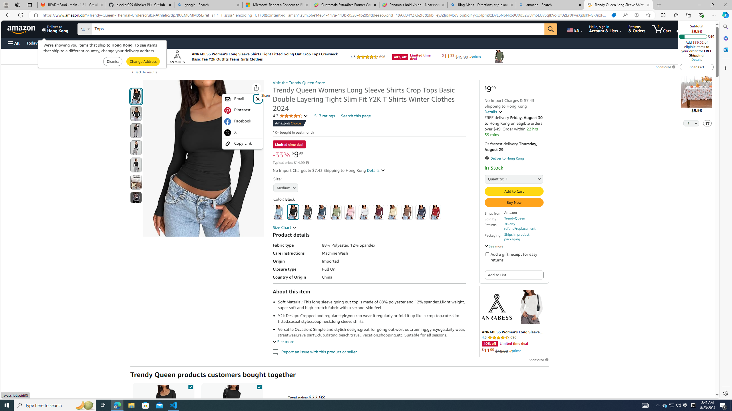 This screenshot has width=732, height=411. I want to click on Back to results, so click(146, 72).